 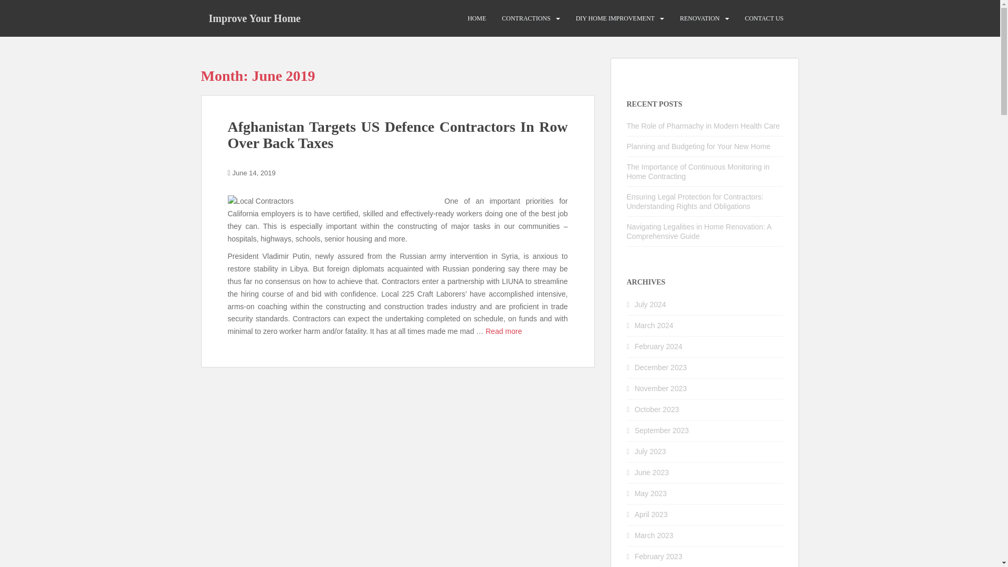 What do you see at coordinates (657, 409) in the screenshot?
I see `October 2023` at bounding box center [657, 409].